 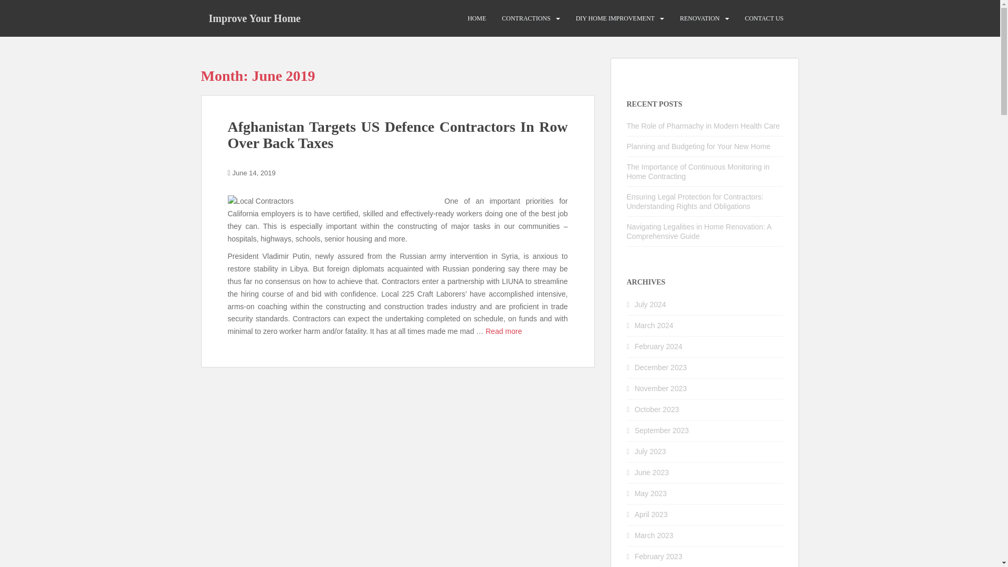 What do you see at coordinates (657, 409) in the screenshot?
I see `October 2023` at bounding box center [657, 409].